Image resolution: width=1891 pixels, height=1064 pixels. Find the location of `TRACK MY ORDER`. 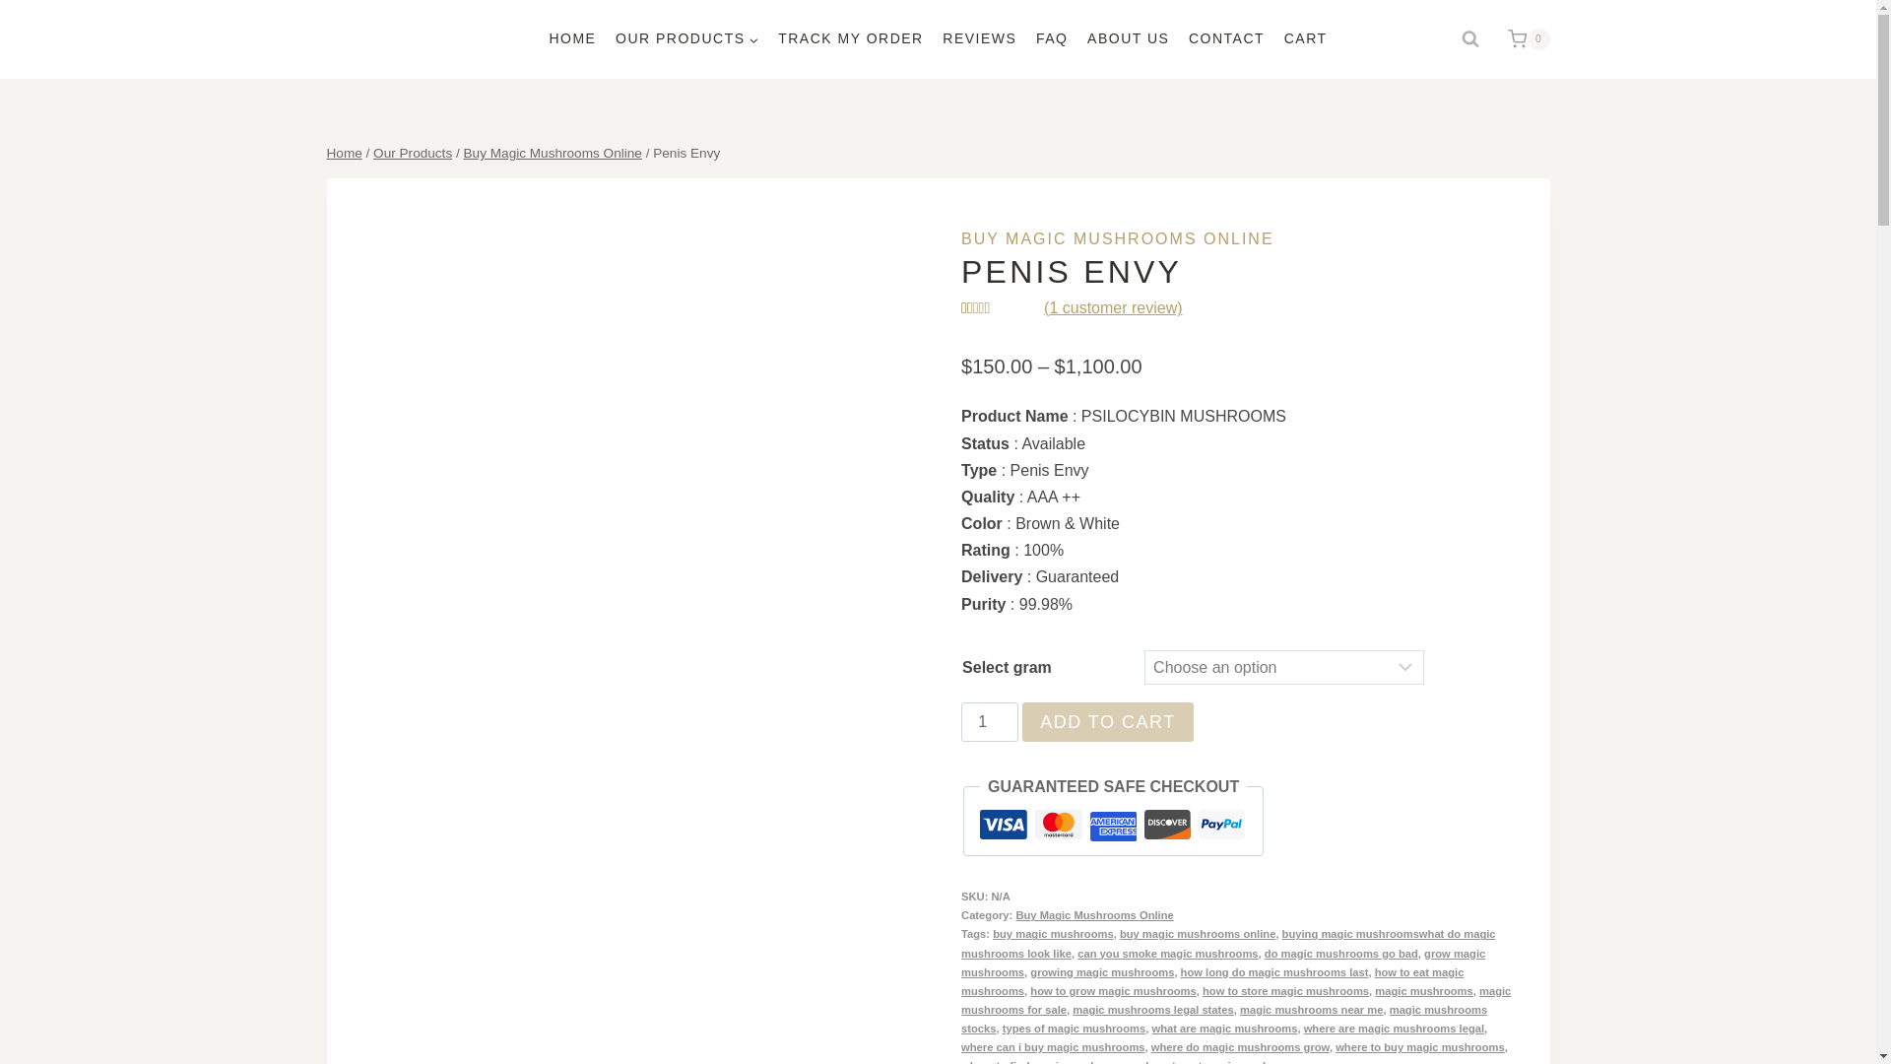

TRACK MY ORDER is located at coordinates (849, 39).